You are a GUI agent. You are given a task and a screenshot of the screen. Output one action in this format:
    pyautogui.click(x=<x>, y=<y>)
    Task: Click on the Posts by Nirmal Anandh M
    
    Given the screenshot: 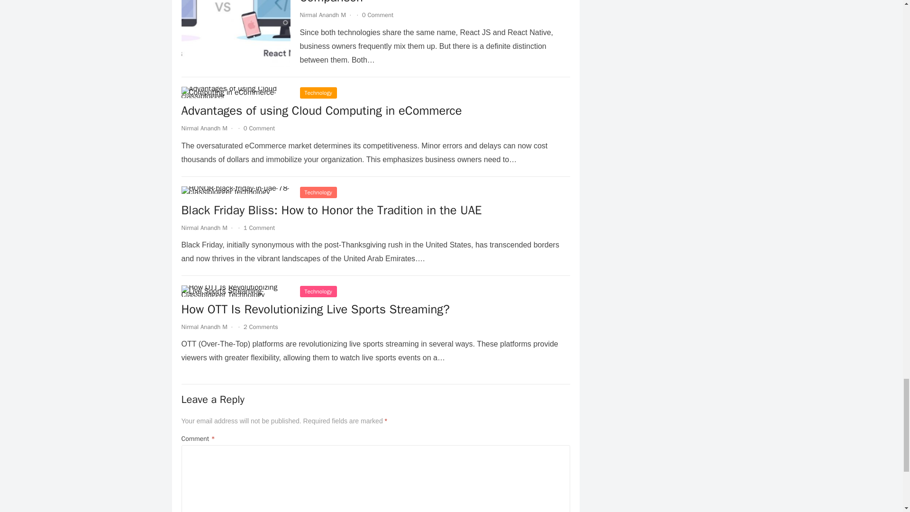 What is the action you would take?
    pyautogui.click(x=322, y=14)
    